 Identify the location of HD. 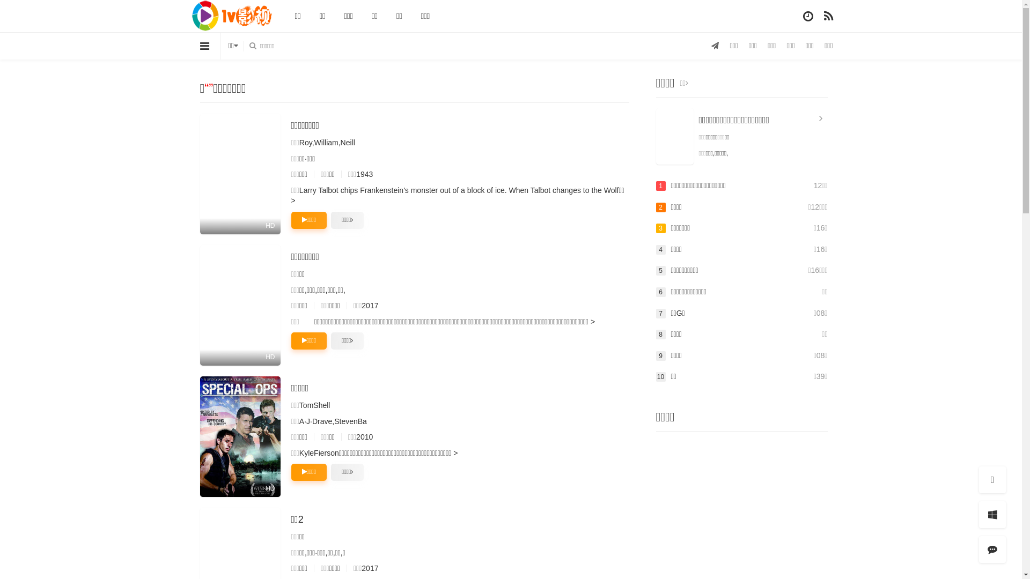
(240, 436).